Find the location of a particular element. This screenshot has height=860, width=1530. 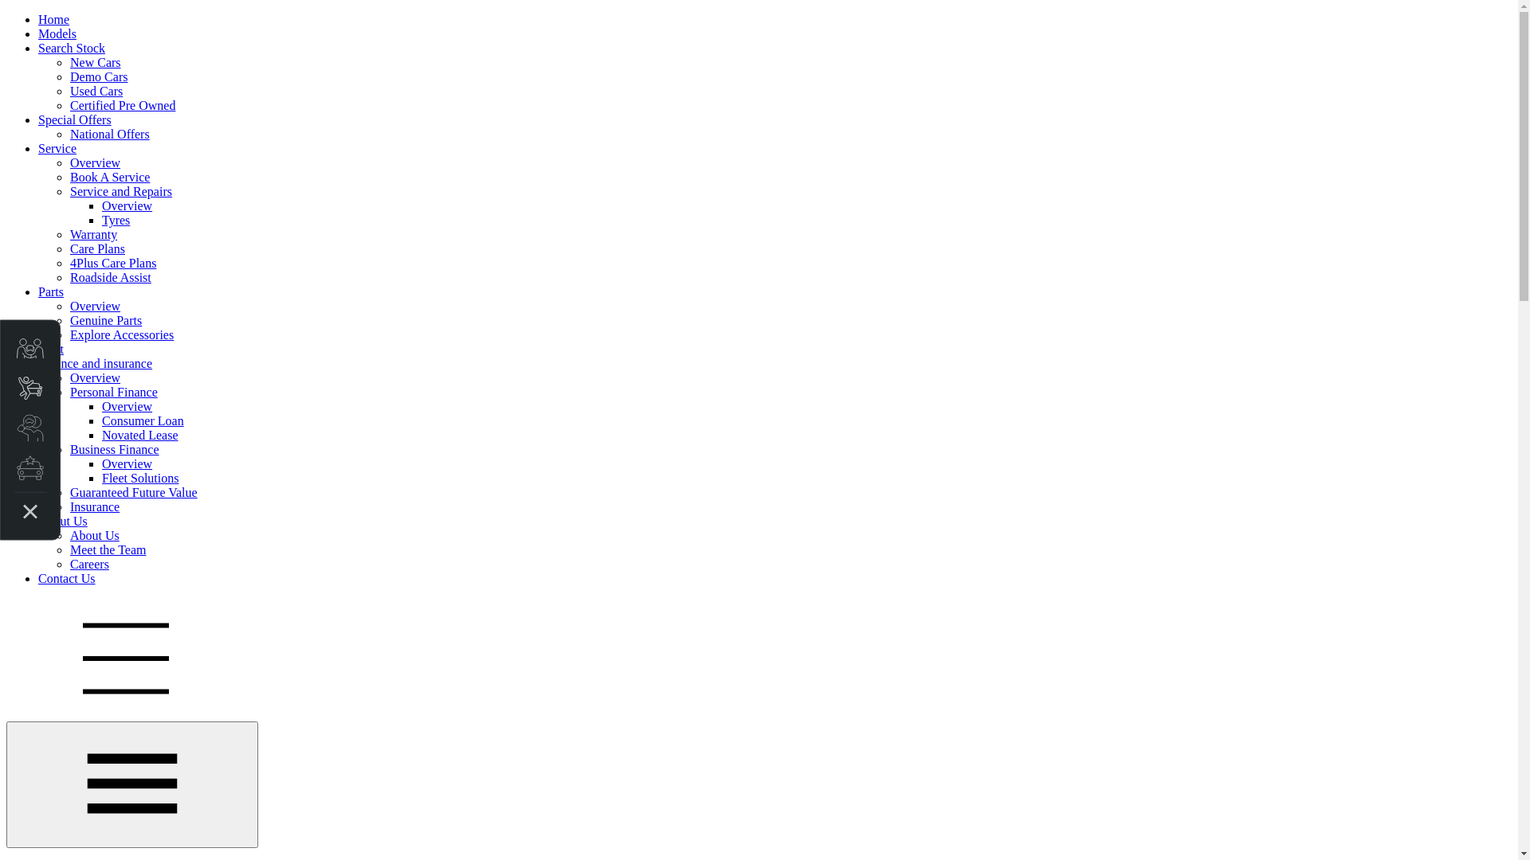

Guaranteed Future Value is located at coordinates (134, 492).